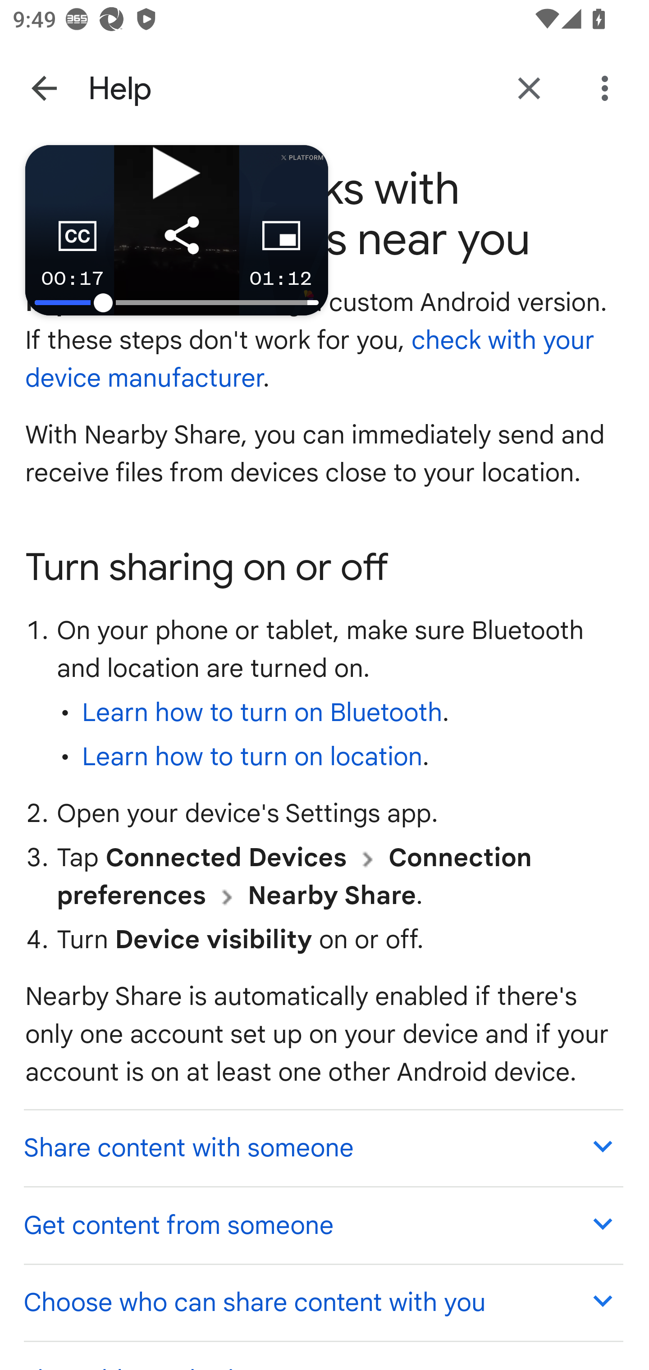 The image size is (649, 1370). I want to click on Navigate up, so click(44, 88).